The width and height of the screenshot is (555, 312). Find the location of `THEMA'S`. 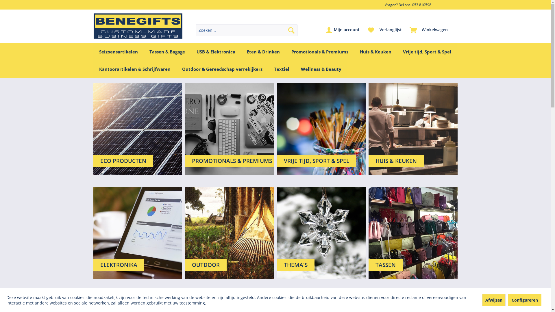

THEMA'S is located at coordinates (321, 233).